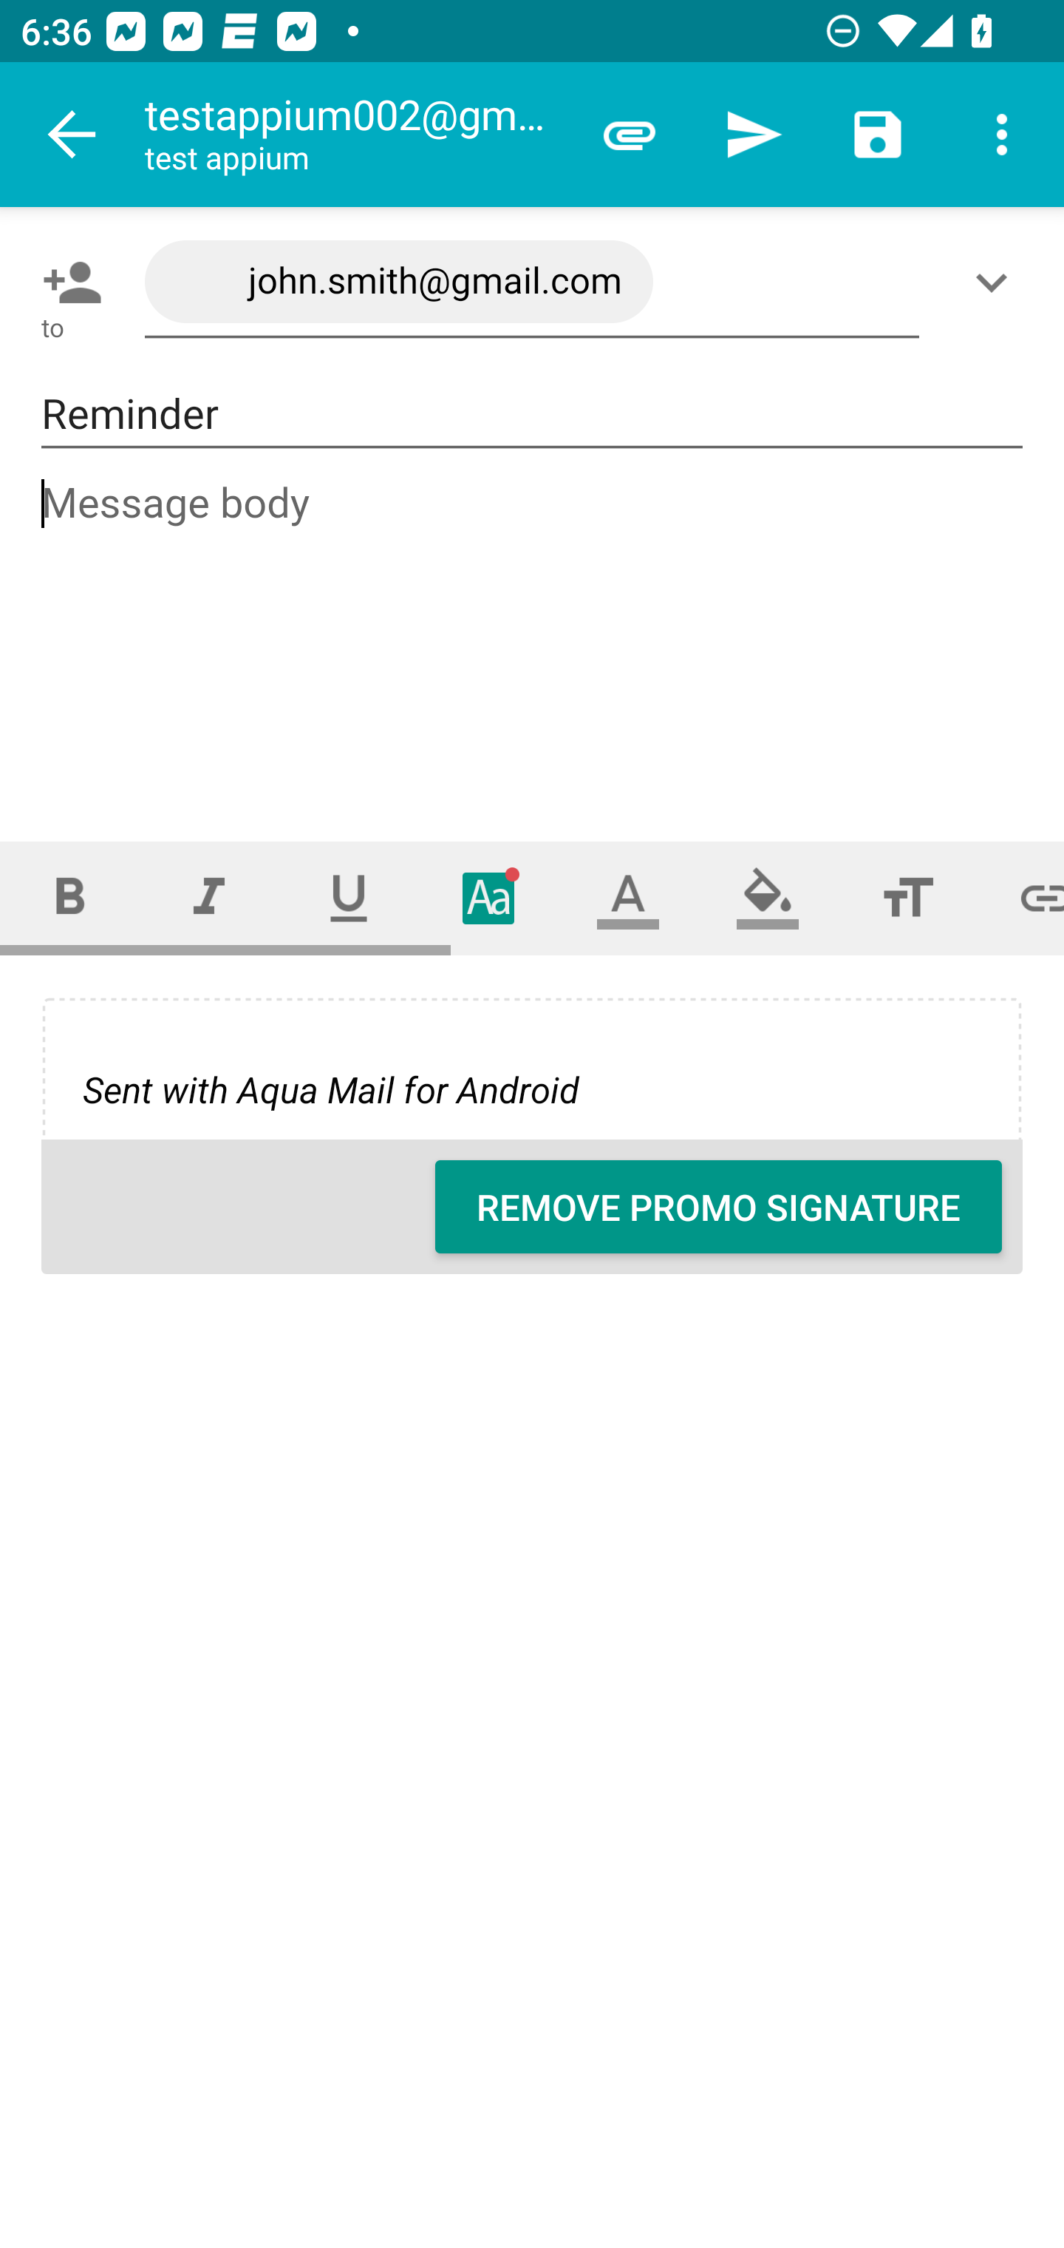 The height and width of the screenshot is (2248, 1064). What do you see at coordinates (878, 135) in the screenshot?
I see `Save` at bounding box center [878, 135].